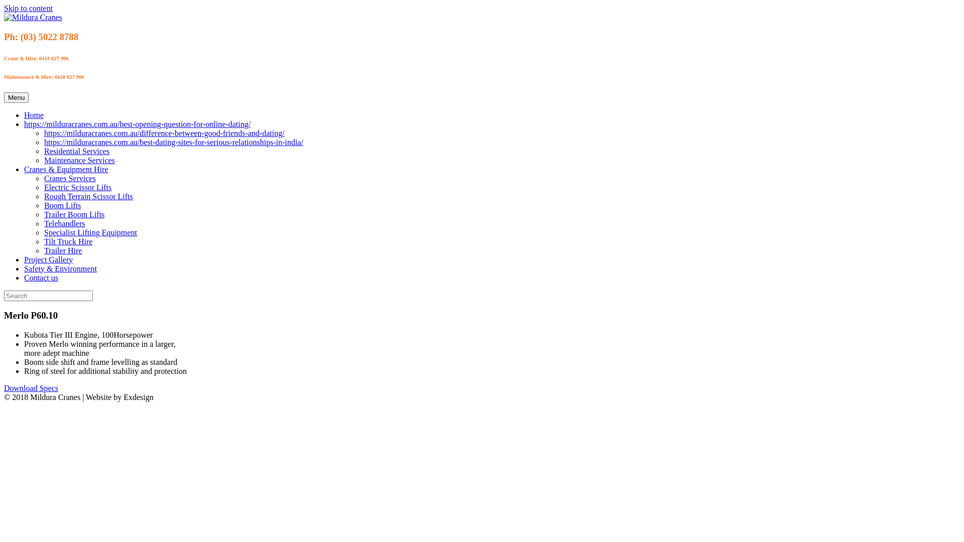  I want to click on Skip to content, so click(28, 8).